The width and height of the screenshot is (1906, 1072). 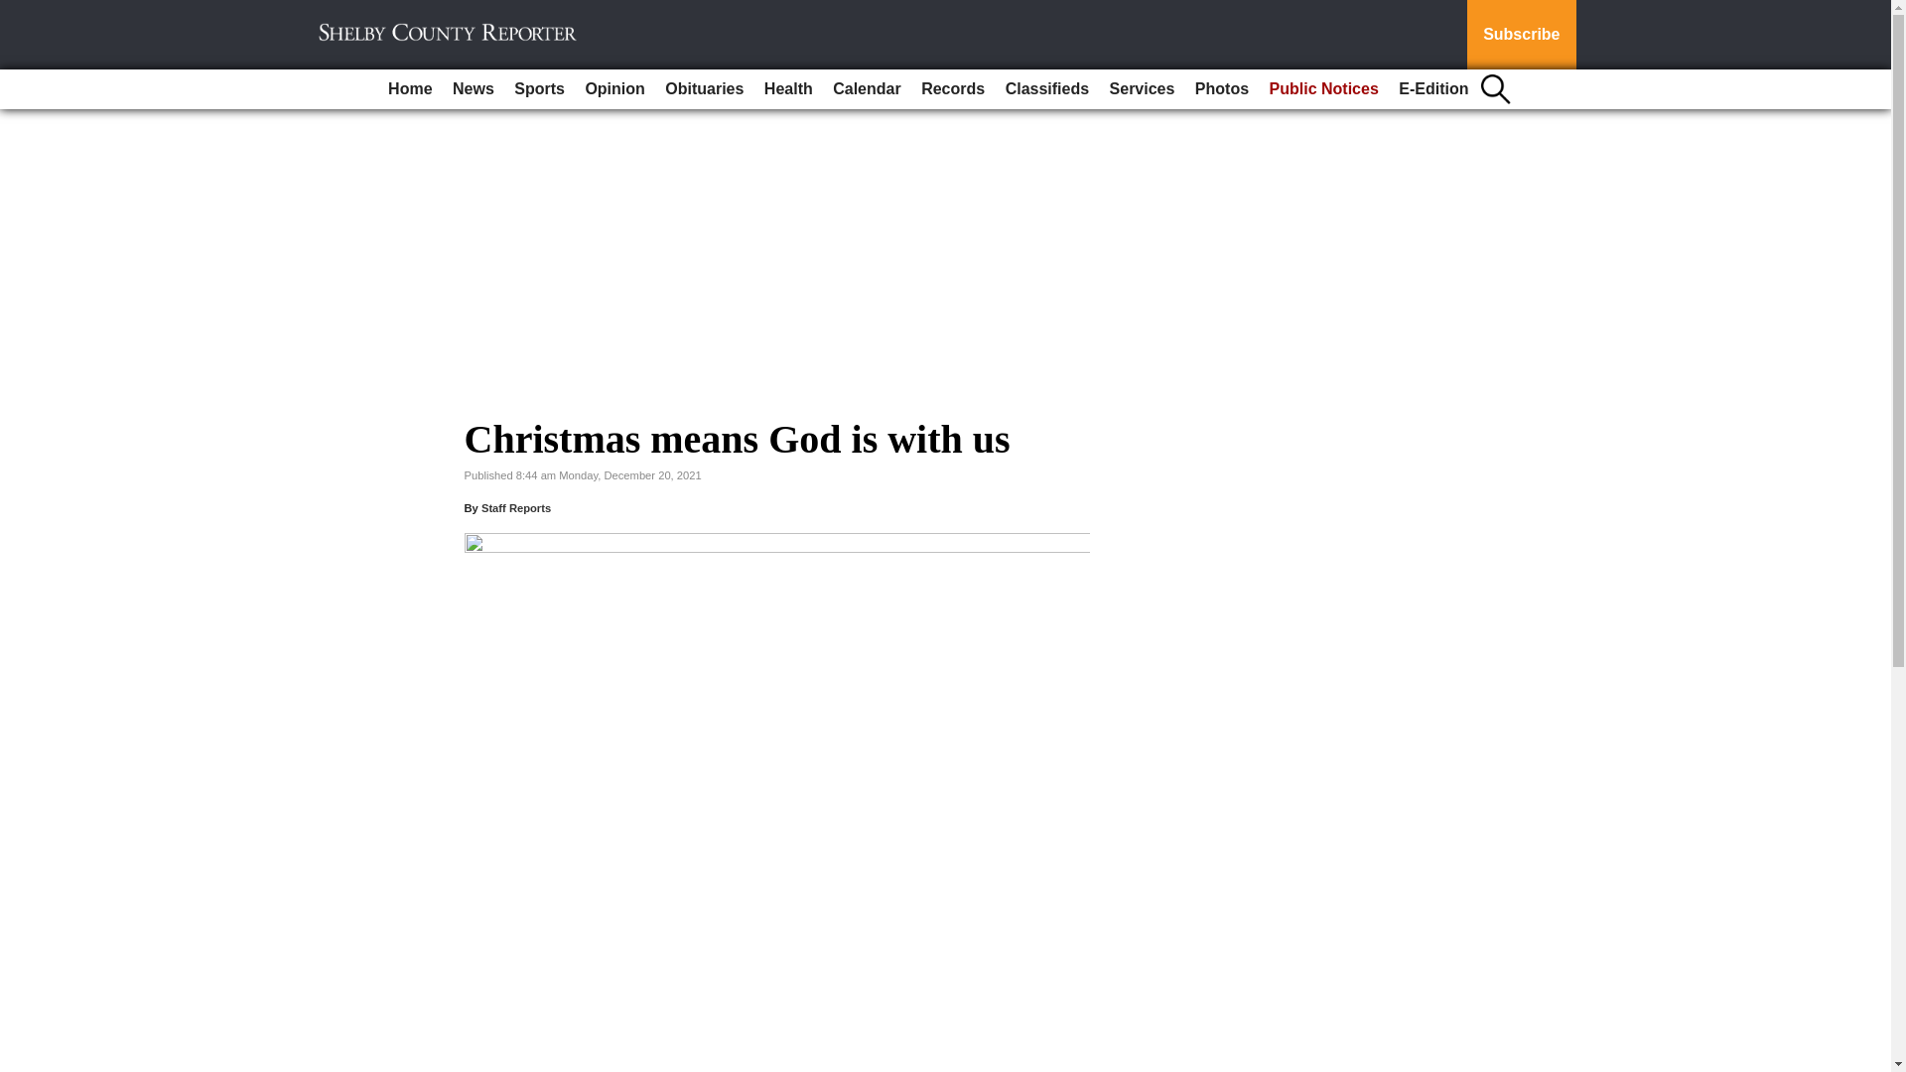 What do you see at coordinates (788, 89) in the screenshot?
I see `Health` at bounding box center [788, 89].